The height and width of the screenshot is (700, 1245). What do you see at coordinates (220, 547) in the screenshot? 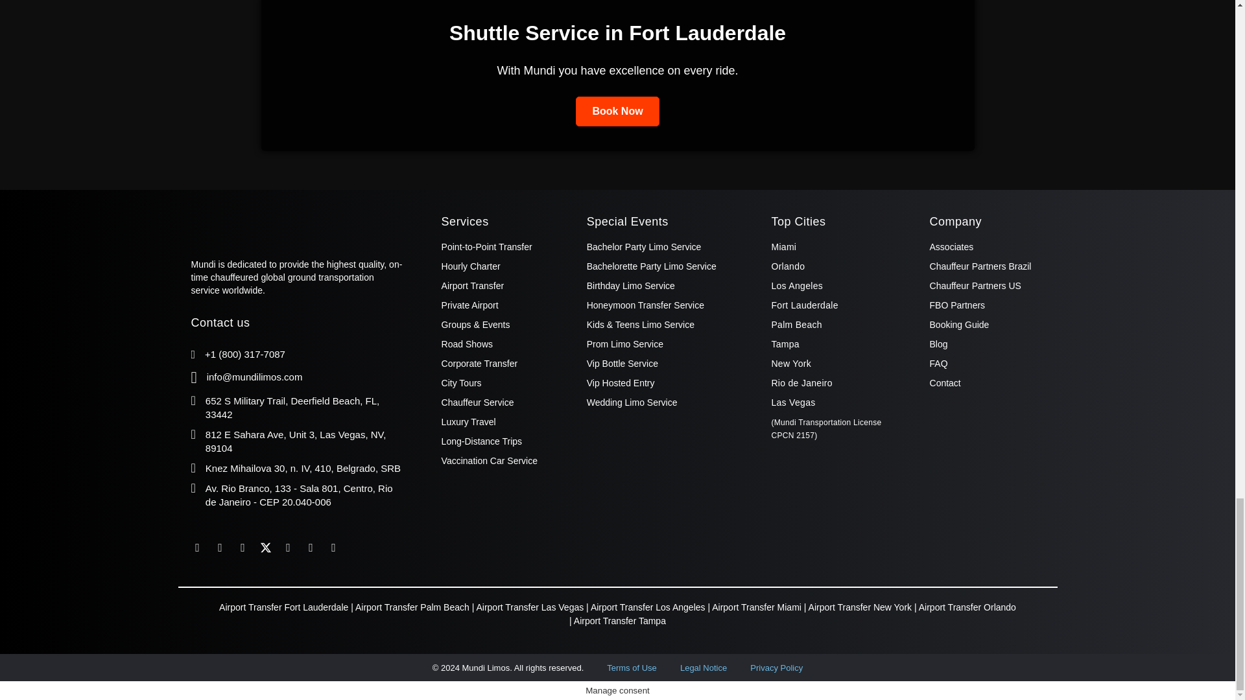
I see `Linkedin Mundi Luxury Transportation` at bounding box center [220, 547].